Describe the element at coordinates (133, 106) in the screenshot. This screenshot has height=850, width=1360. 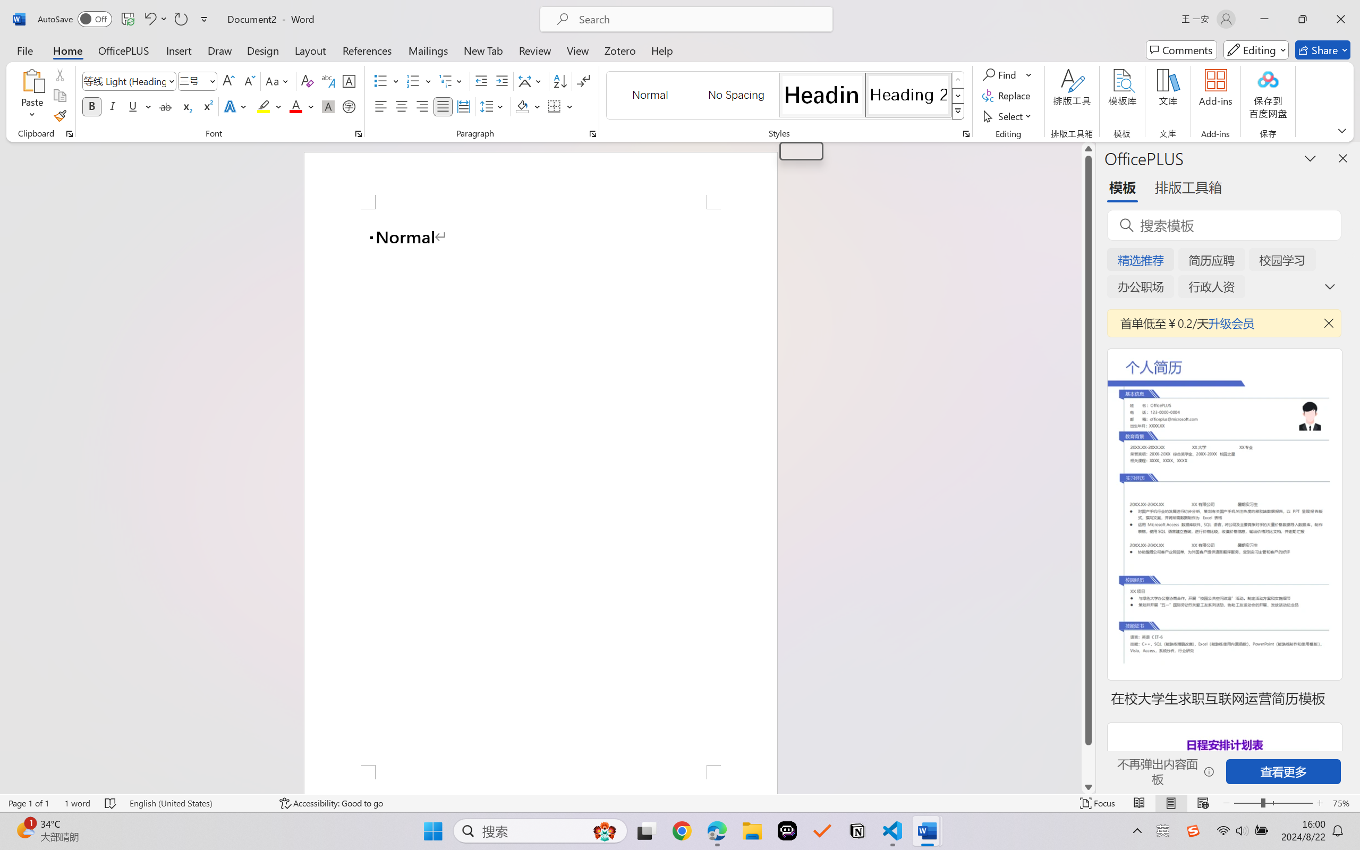
I see `Underline` at that location.